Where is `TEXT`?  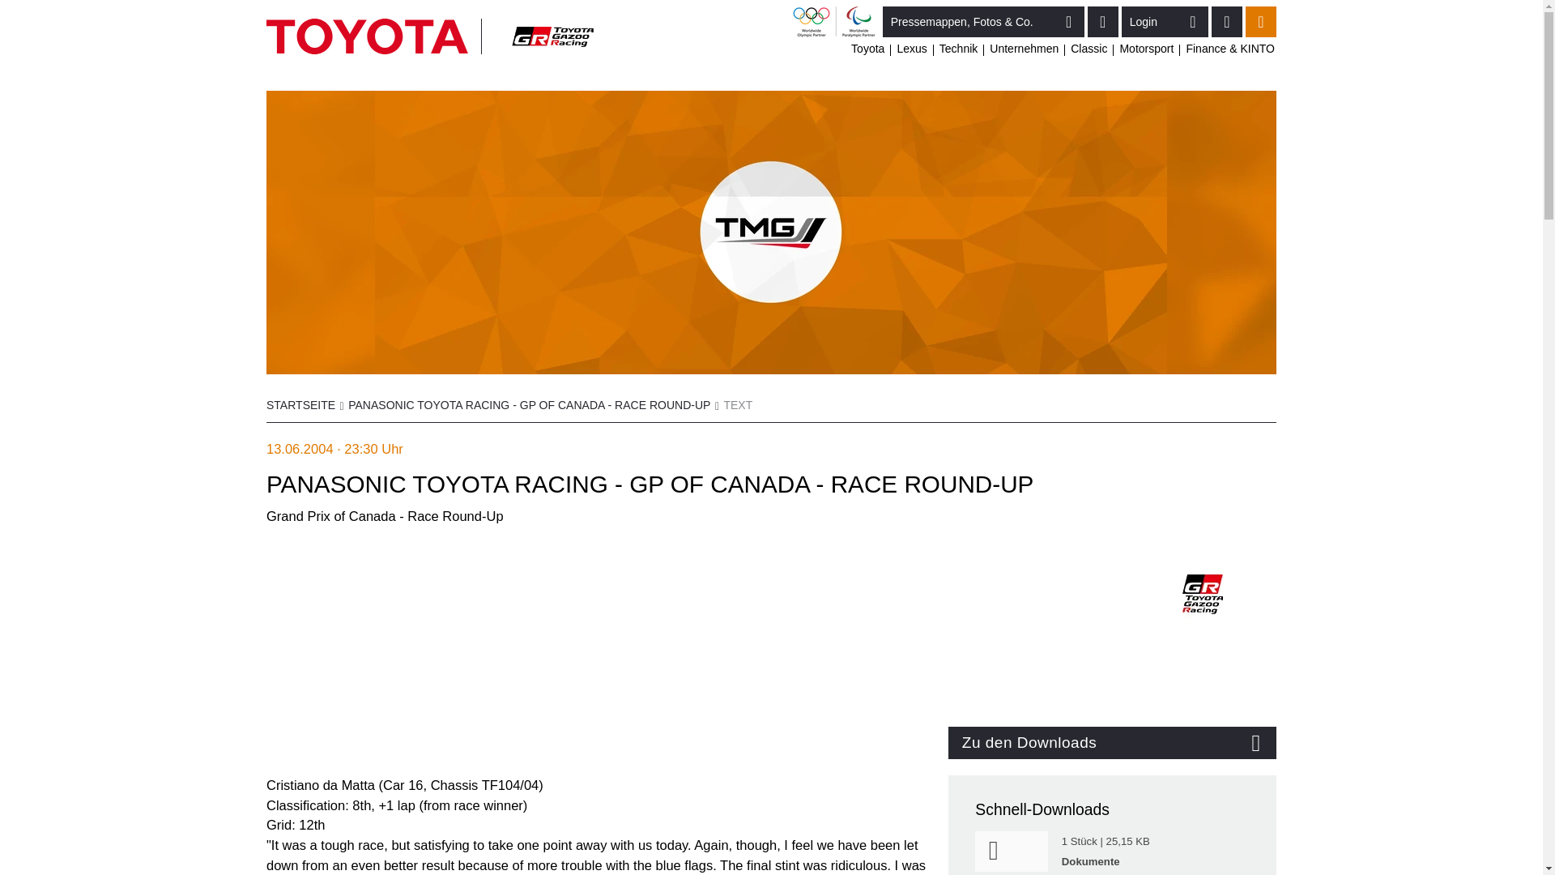
TEXT is located at coordinates (737, 406).